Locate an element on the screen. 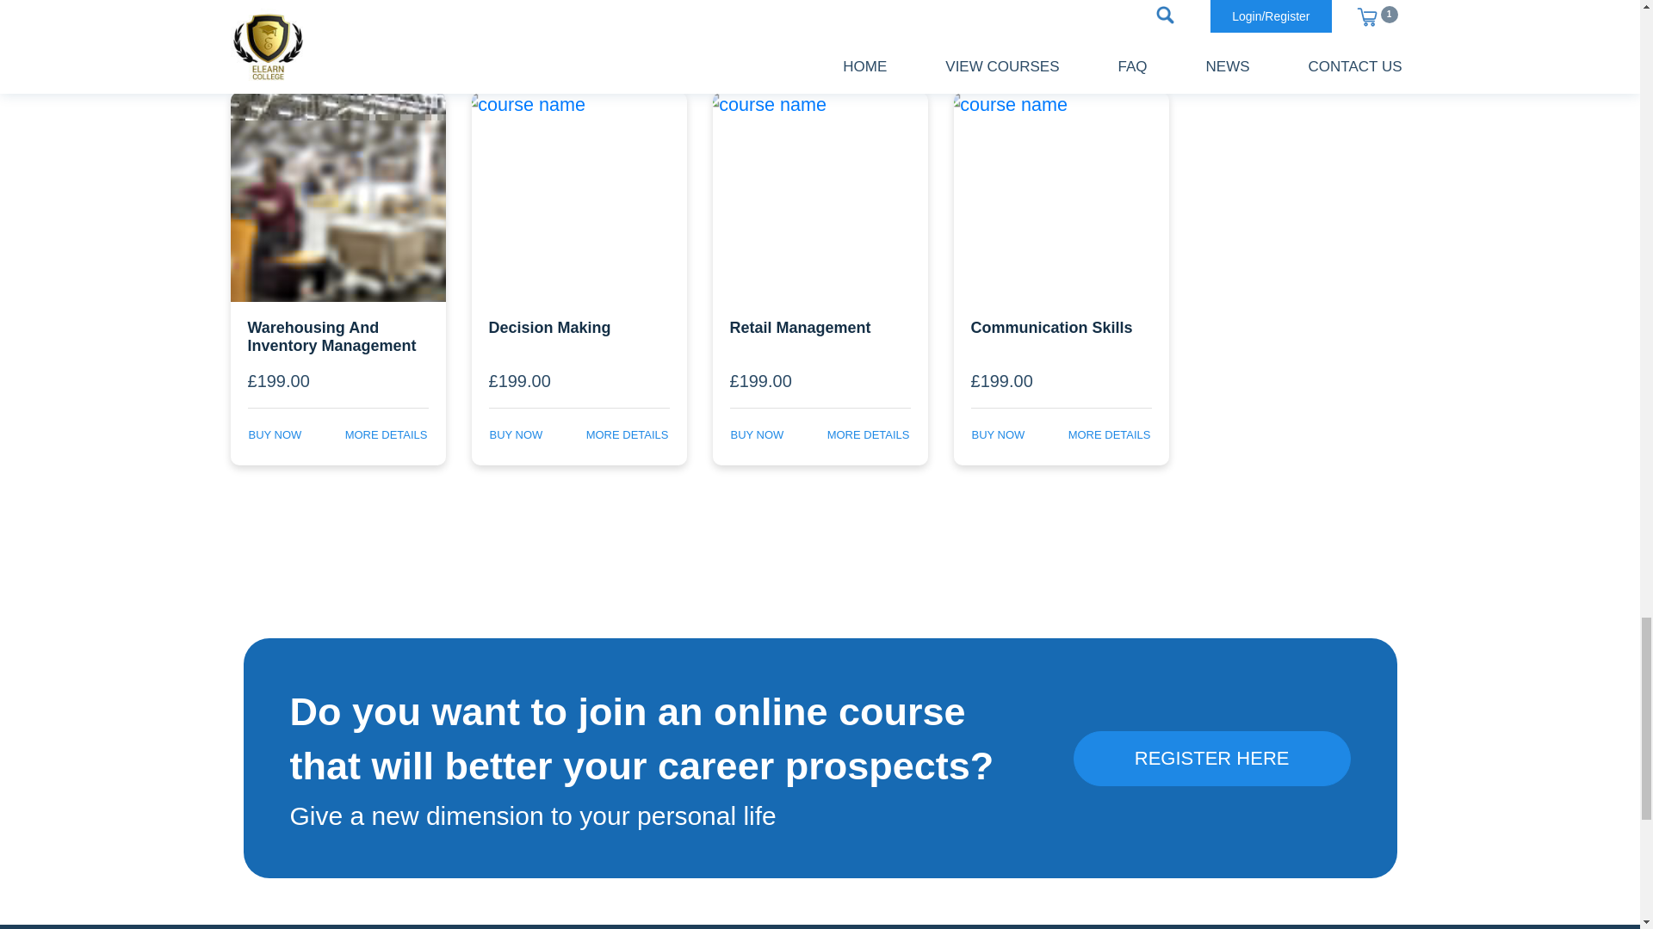  Communication Skills is located at coordinates (1061, 334).